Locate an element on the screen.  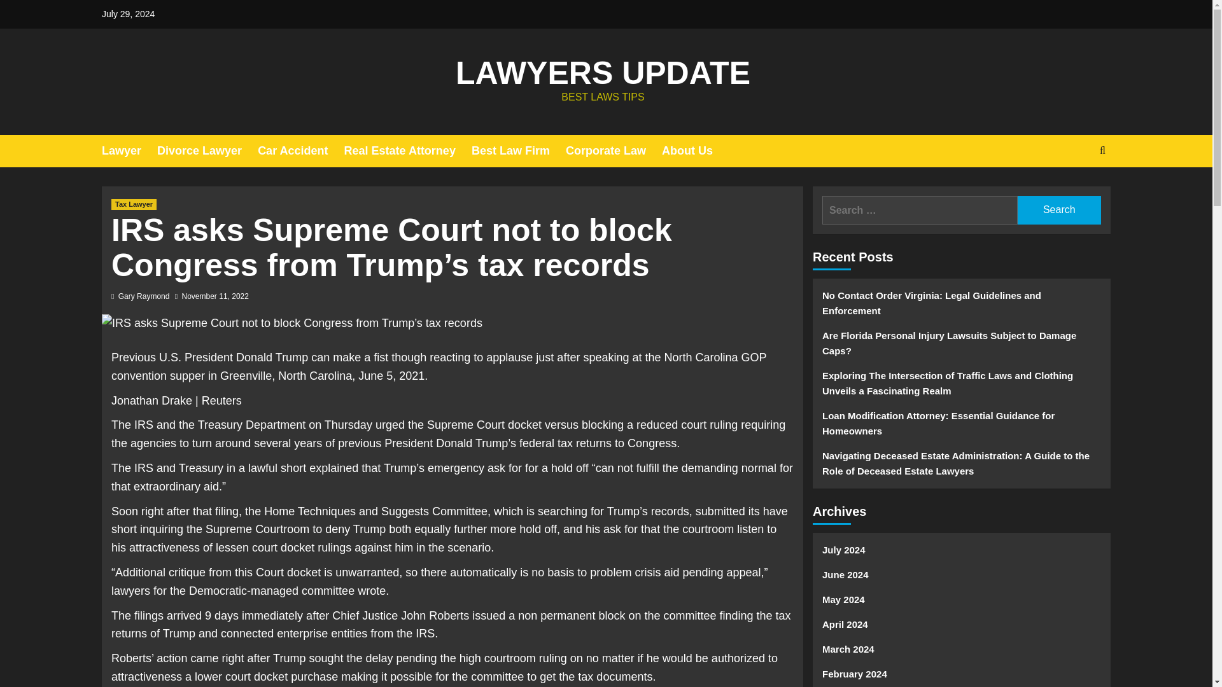
Search is located at coordinates (1073, 190).